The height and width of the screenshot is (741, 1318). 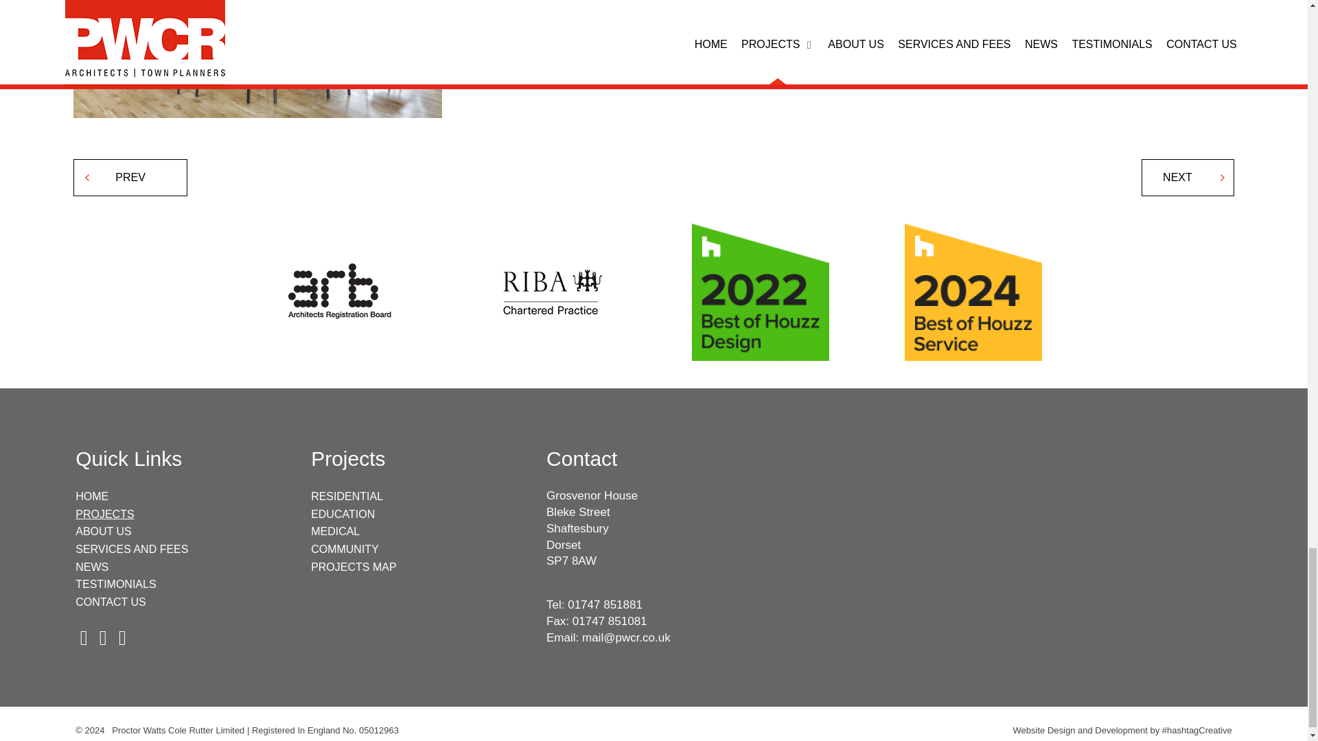 What do you see at coordinates (973, 292) in the screenshot?
I see `2024 Service` at bounding box center [973, 292].